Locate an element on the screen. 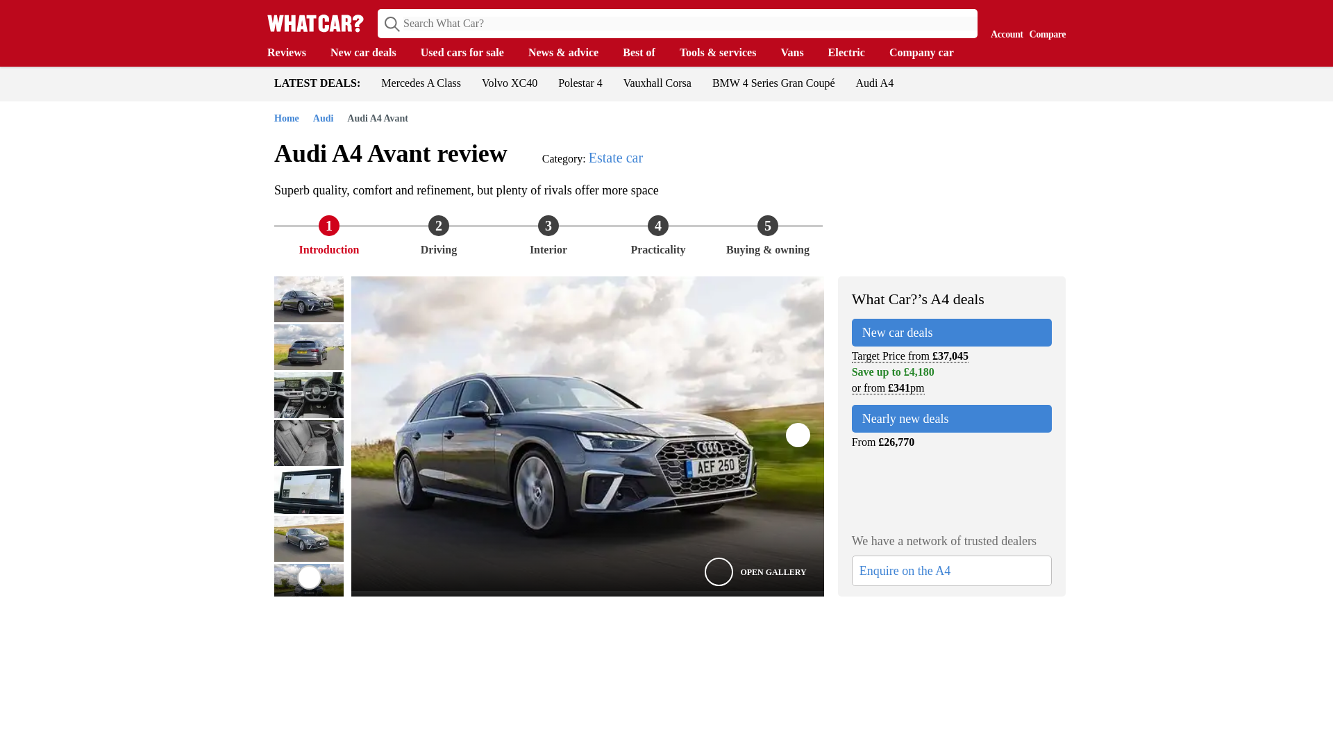  Electric is located at coordinates (853, 53).